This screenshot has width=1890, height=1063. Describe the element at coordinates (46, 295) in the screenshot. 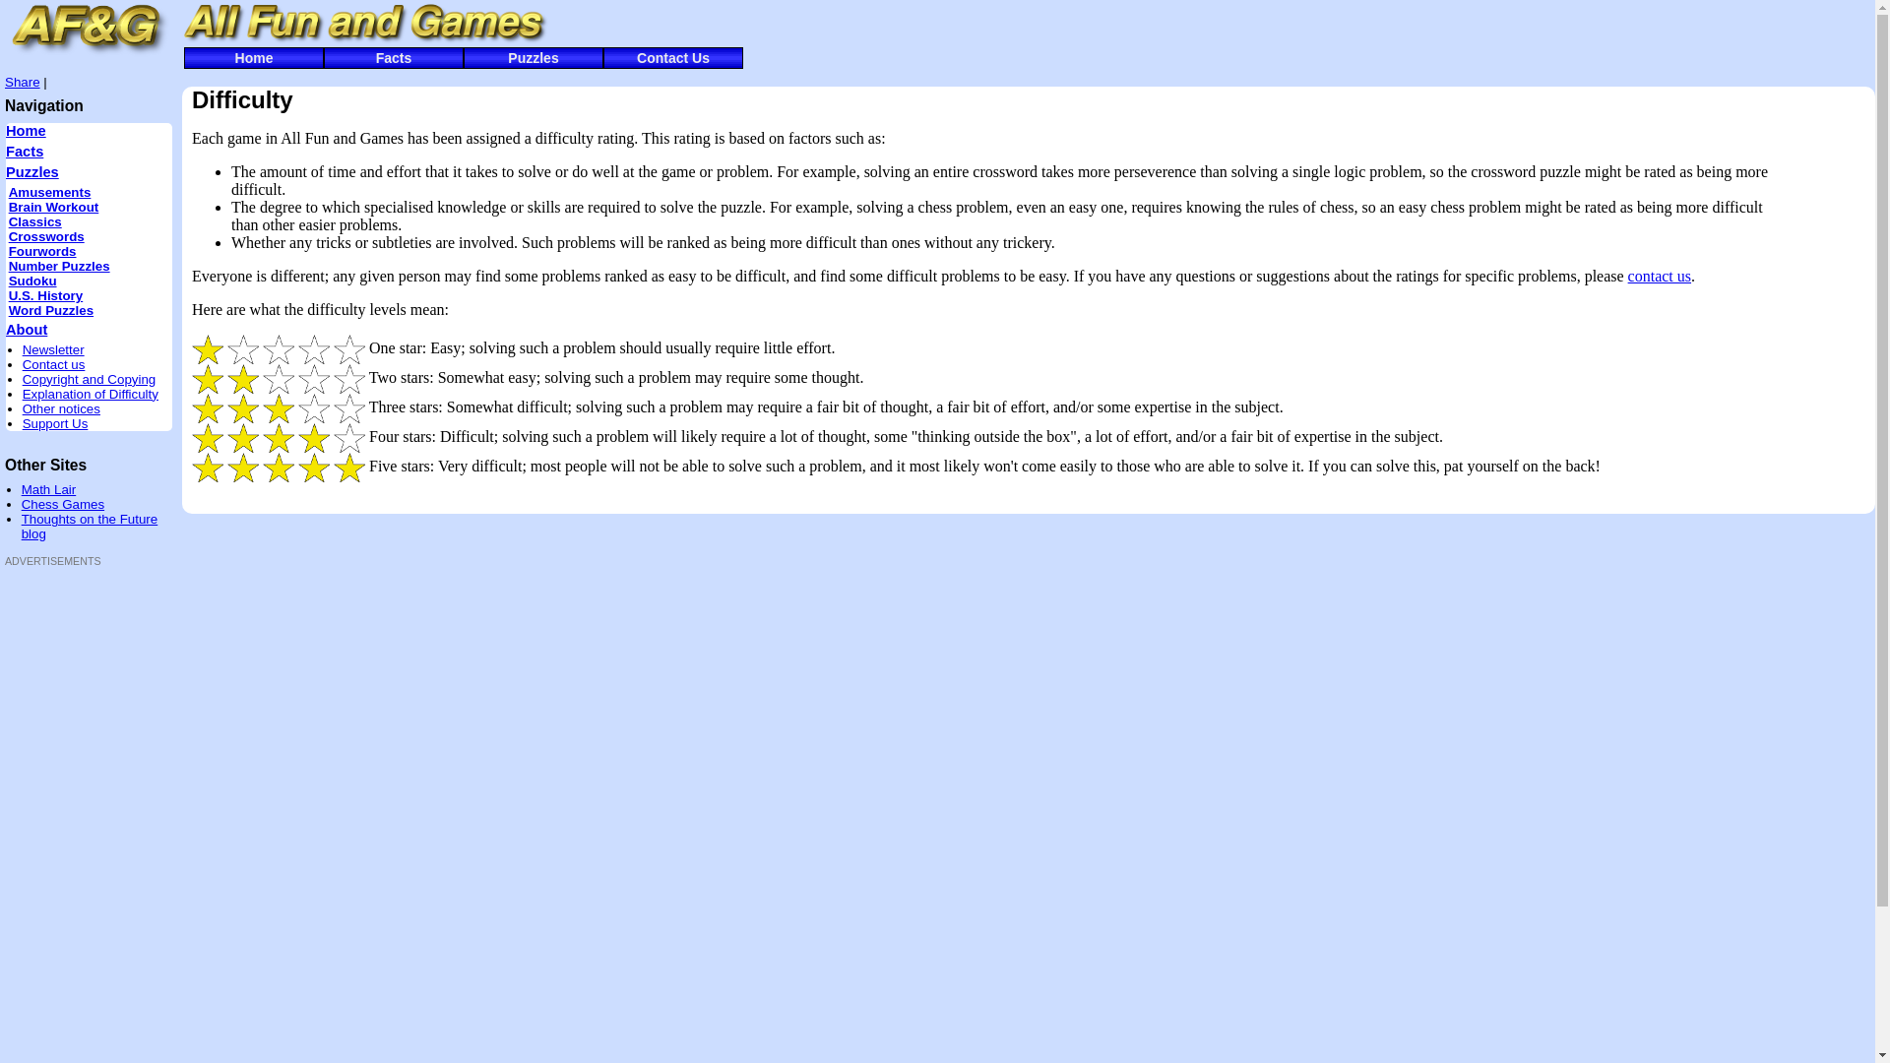

I see `U.S. History` at that location.